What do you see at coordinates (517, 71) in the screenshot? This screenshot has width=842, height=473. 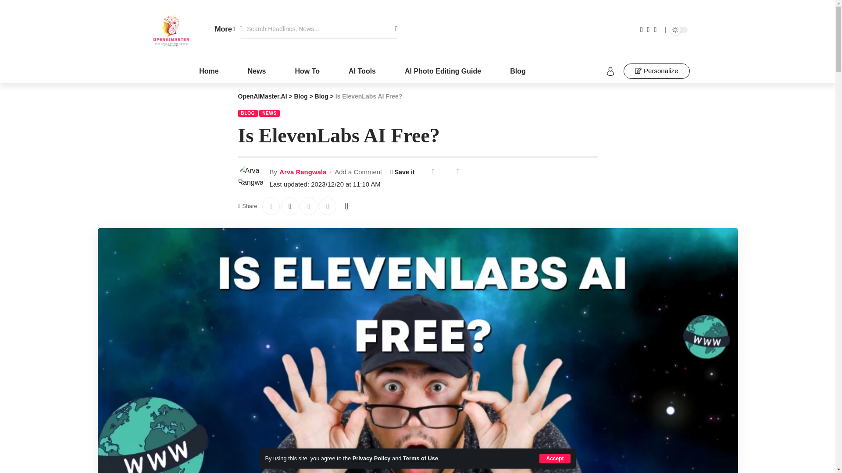 I see `Blog` at bounding box center [517, 71].